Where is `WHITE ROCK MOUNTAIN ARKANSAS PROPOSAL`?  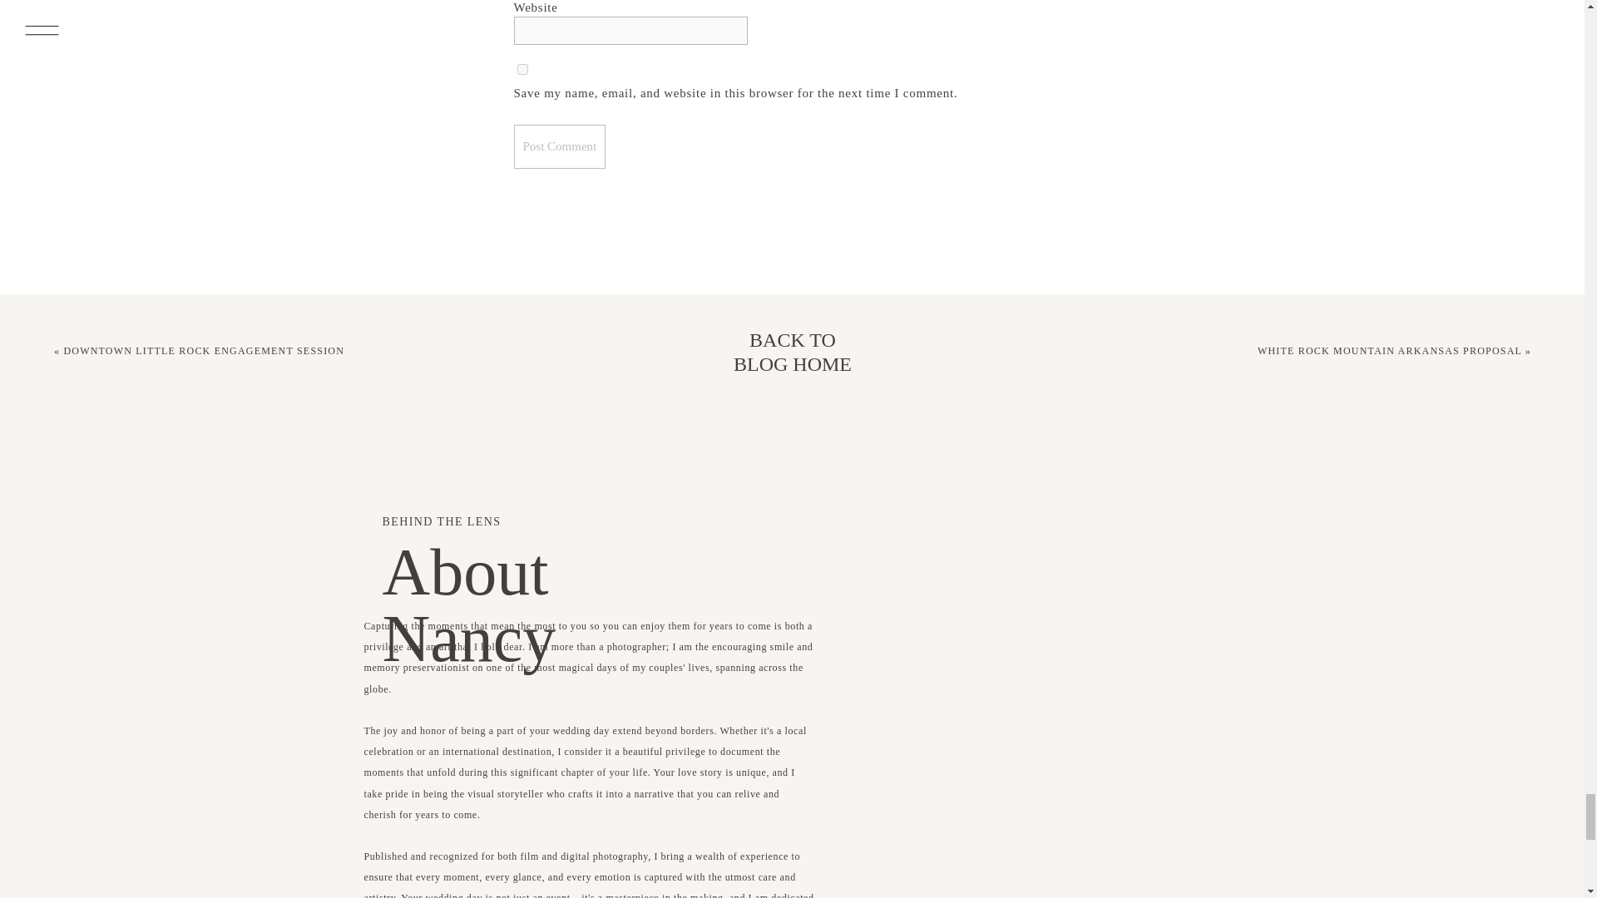 WHITE ROCK MOUNTAIN ARKANSAS PROPOSAL is located at coordinates (1389, 350).